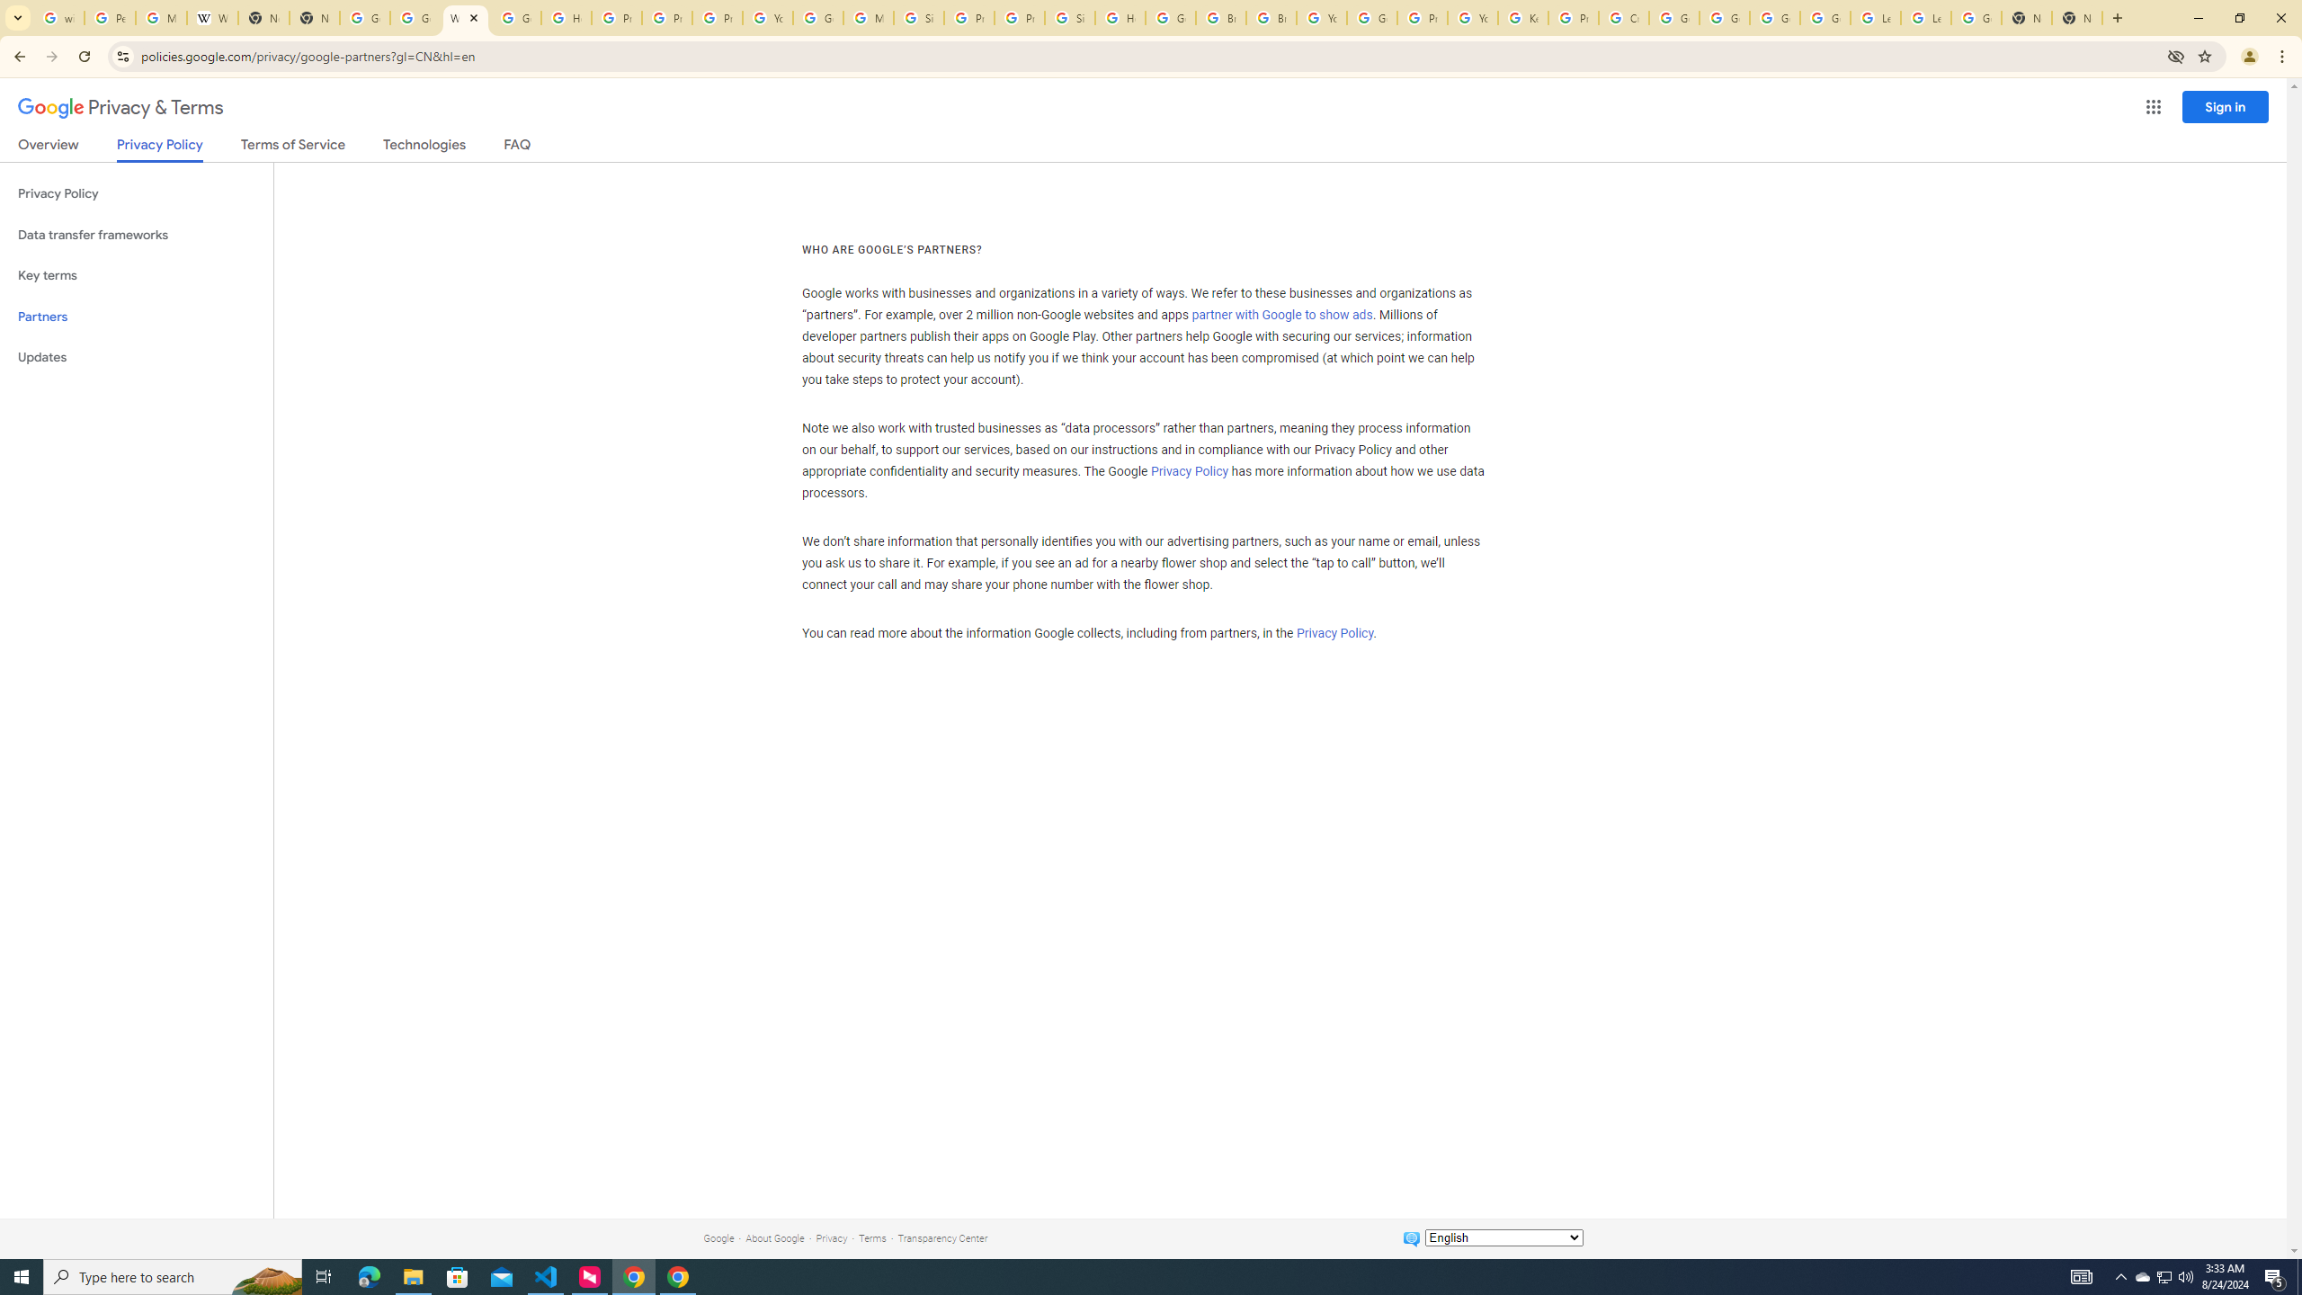  I want to click on Change language:, so click(1503, 1237).